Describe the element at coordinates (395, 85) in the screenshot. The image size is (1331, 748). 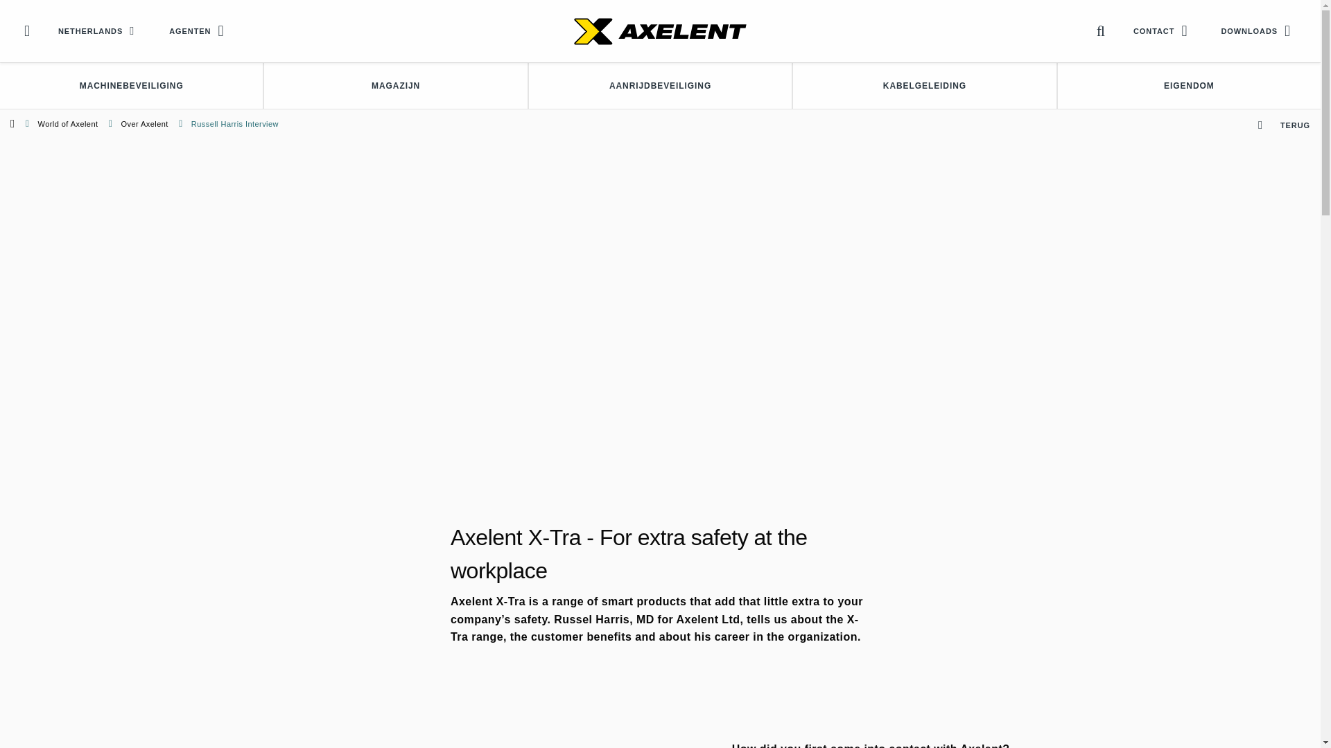
I see `MAGAZIJN` at that location.